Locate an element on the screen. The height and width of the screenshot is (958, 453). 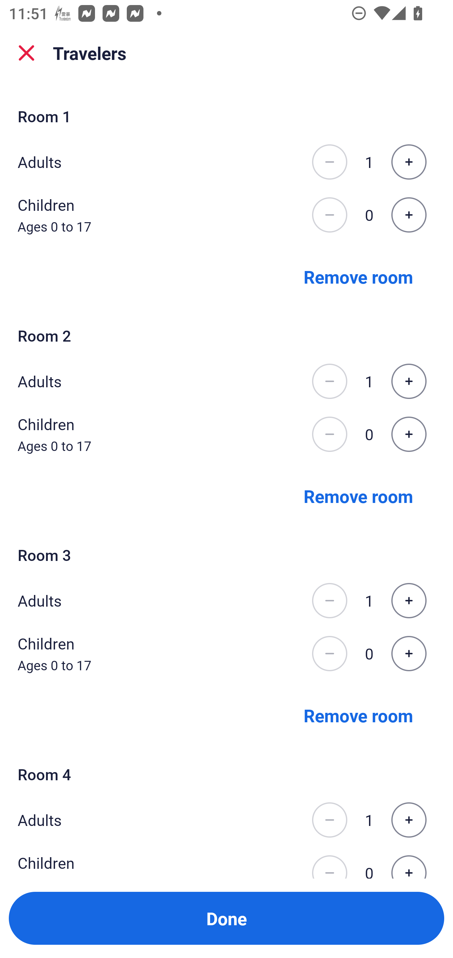
Remove room is located at coordinates (358, 715).